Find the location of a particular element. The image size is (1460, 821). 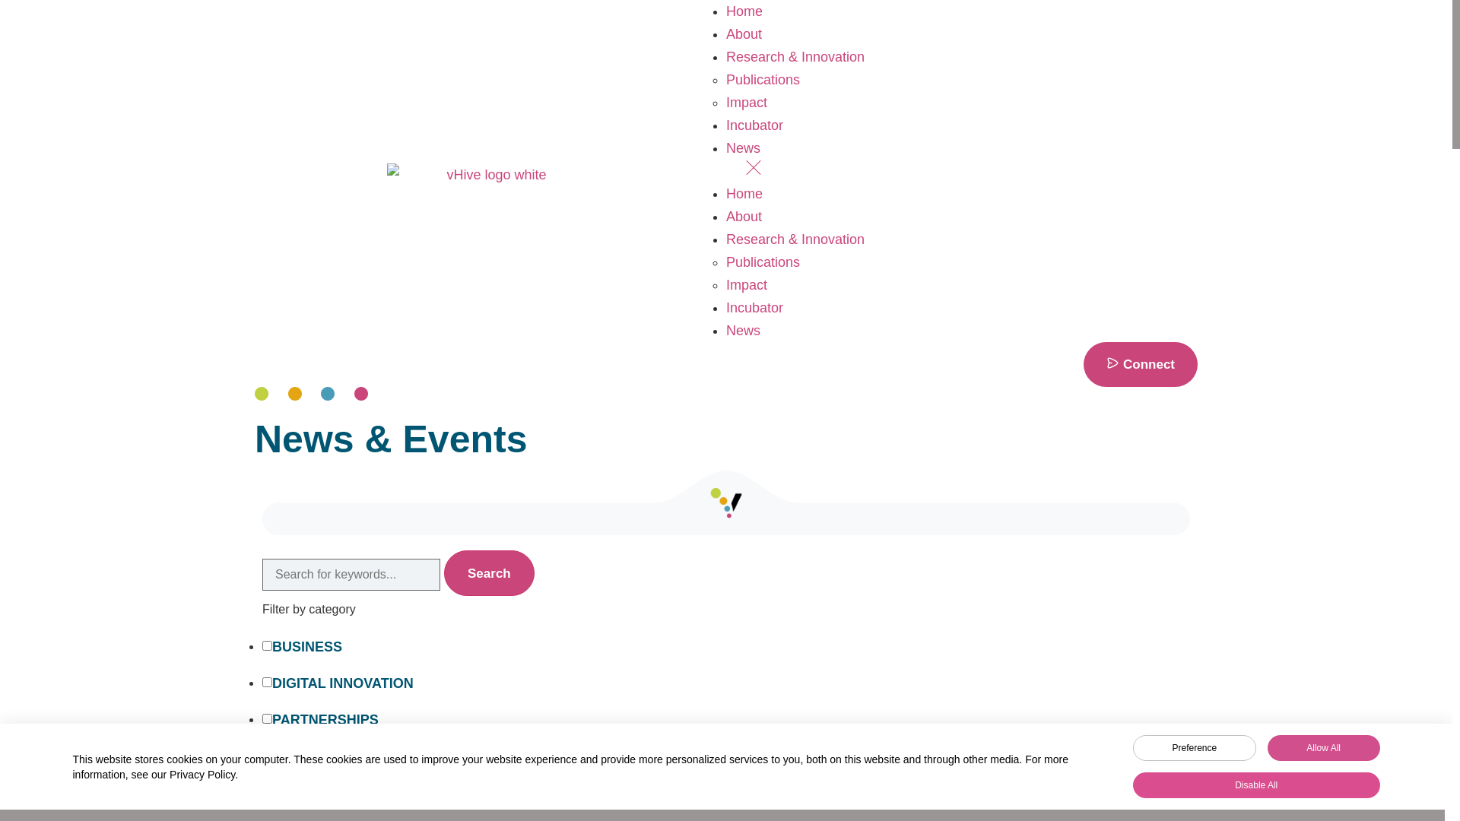

Research & Innovation is located at coordinates (795, 57).